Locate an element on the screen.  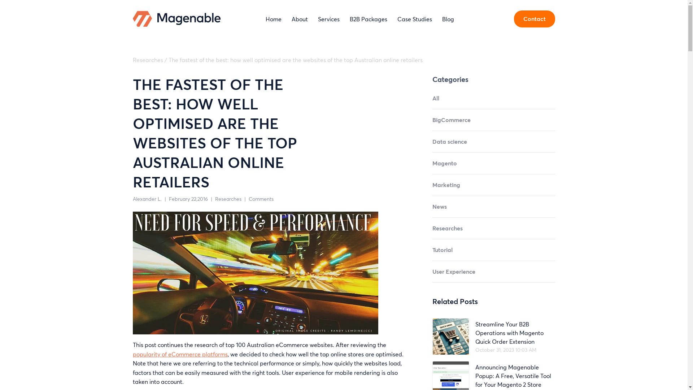
BigCommerce is located at coordinates (494, 123).